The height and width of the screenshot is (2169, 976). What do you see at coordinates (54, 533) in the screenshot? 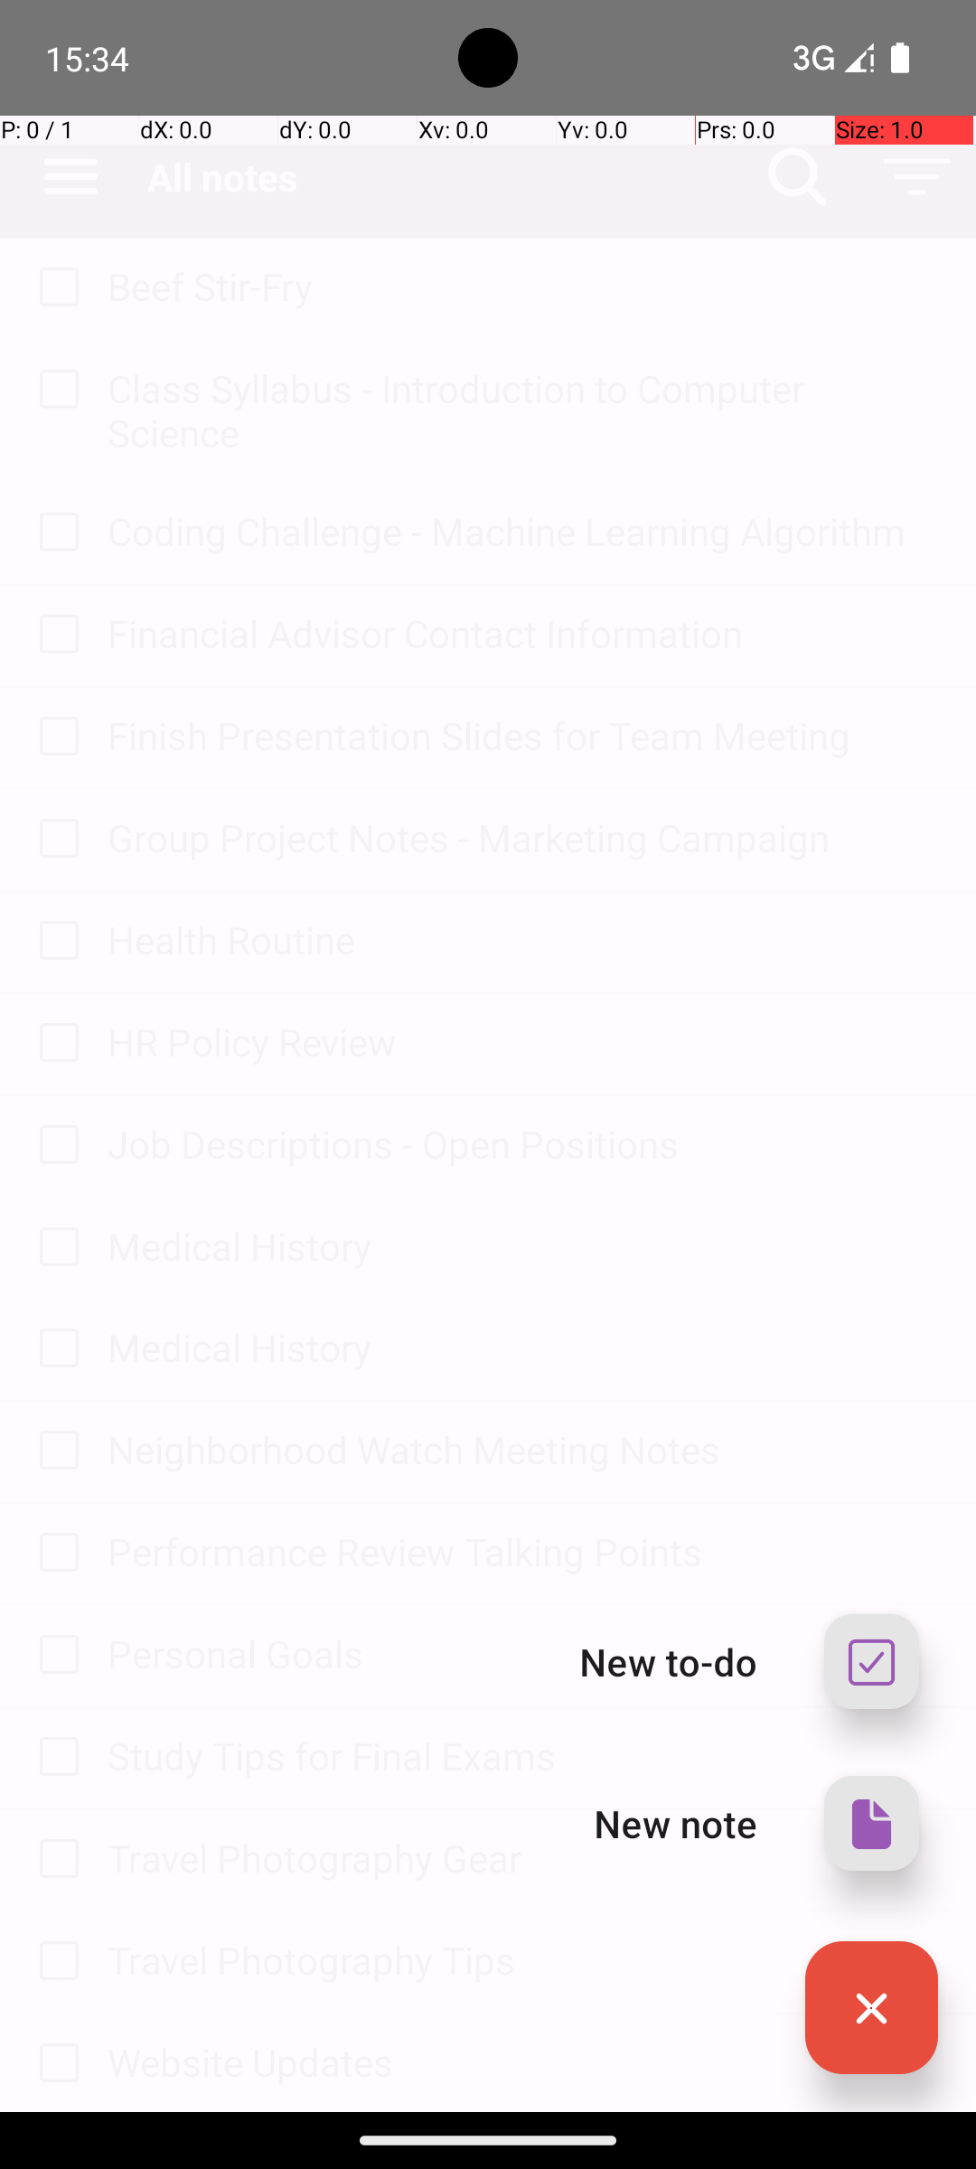
I see `to-do: Coding Challenge - Machine Learning Algorithm` at bounding box center [54, 533].